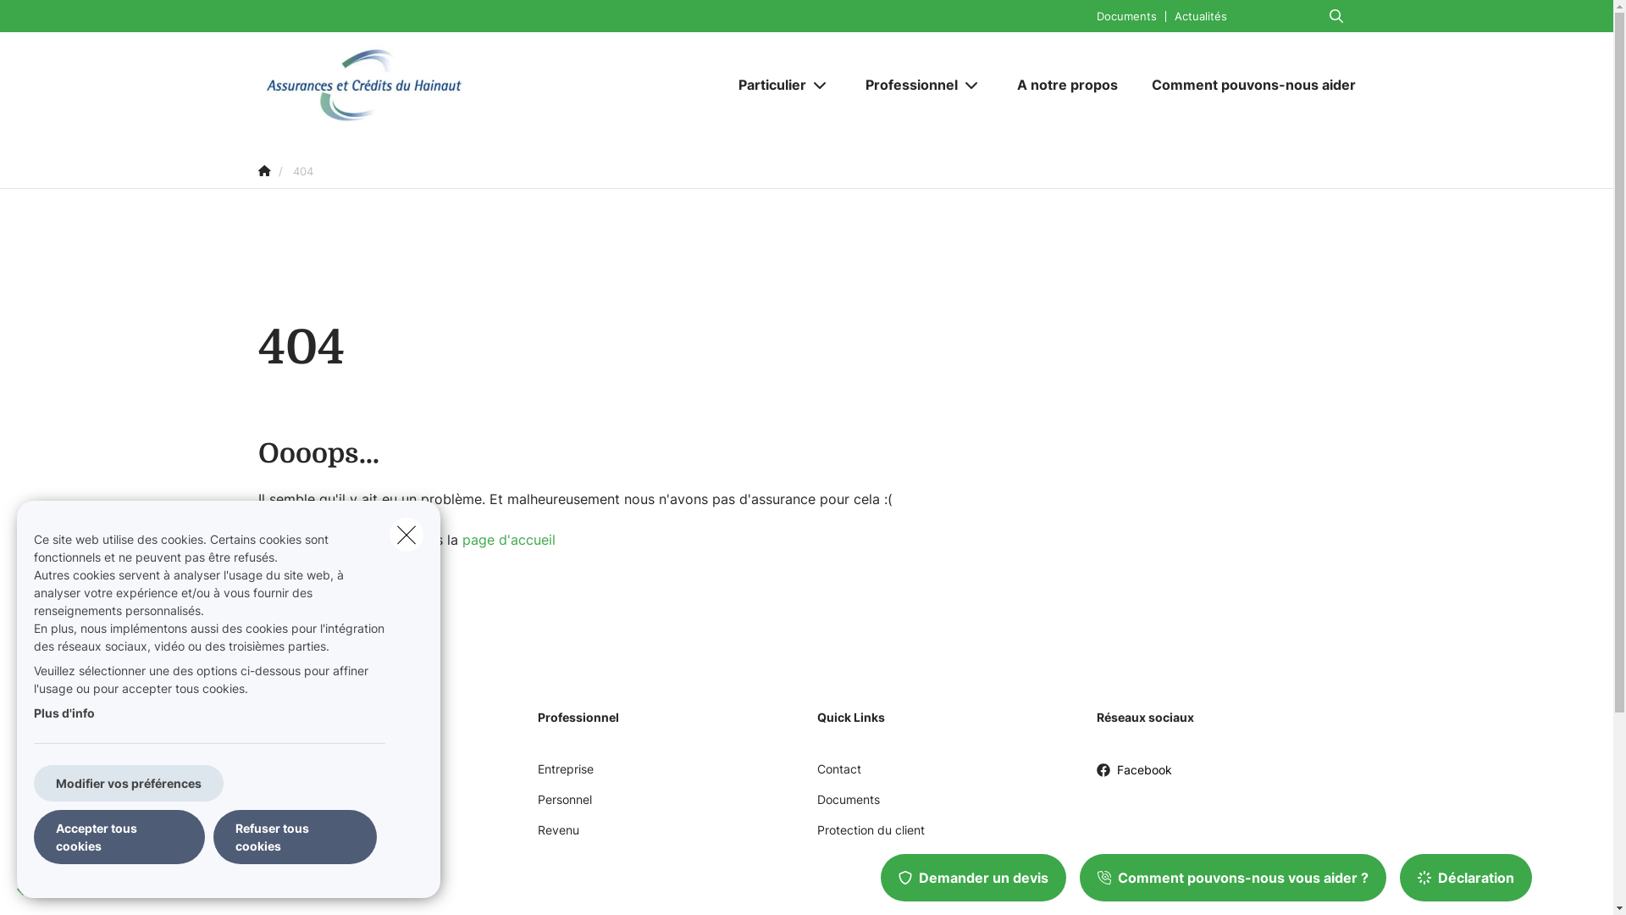 The width and height of the screenshot is (1626, 915). I want to click on Rechercher, so click(61, 20).